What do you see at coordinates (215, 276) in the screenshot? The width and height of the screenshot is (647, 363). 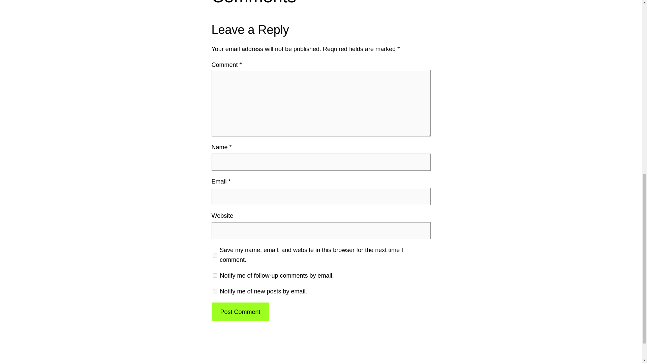 I see `subscribe` at bounding box center [215, 276].